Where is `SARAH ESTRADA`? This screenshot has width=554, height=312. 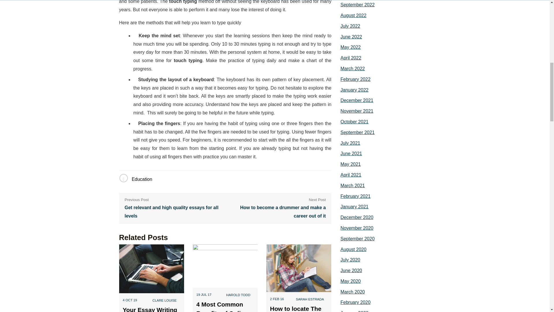 SARAH ESTRADA is located at coordinates (310, 299).